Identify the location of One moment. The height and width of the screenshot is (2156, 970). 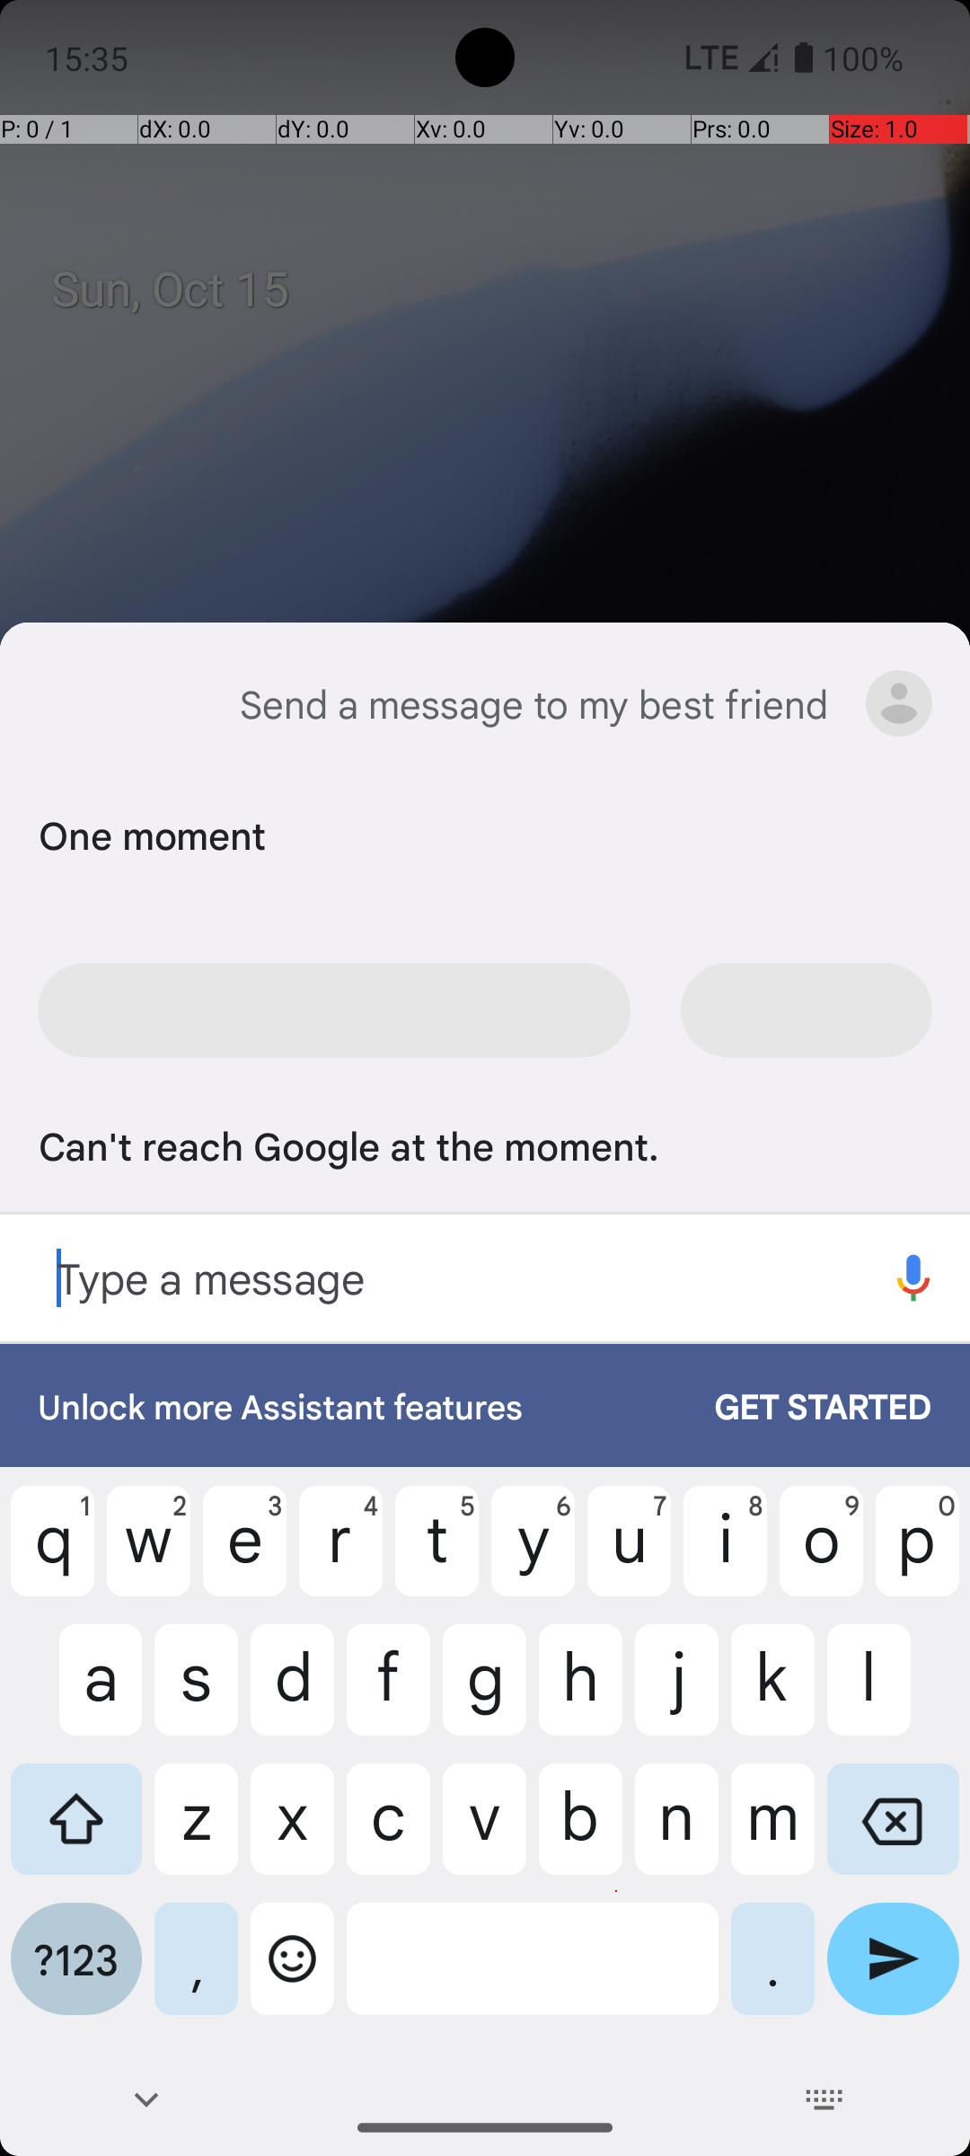
(481, 834).